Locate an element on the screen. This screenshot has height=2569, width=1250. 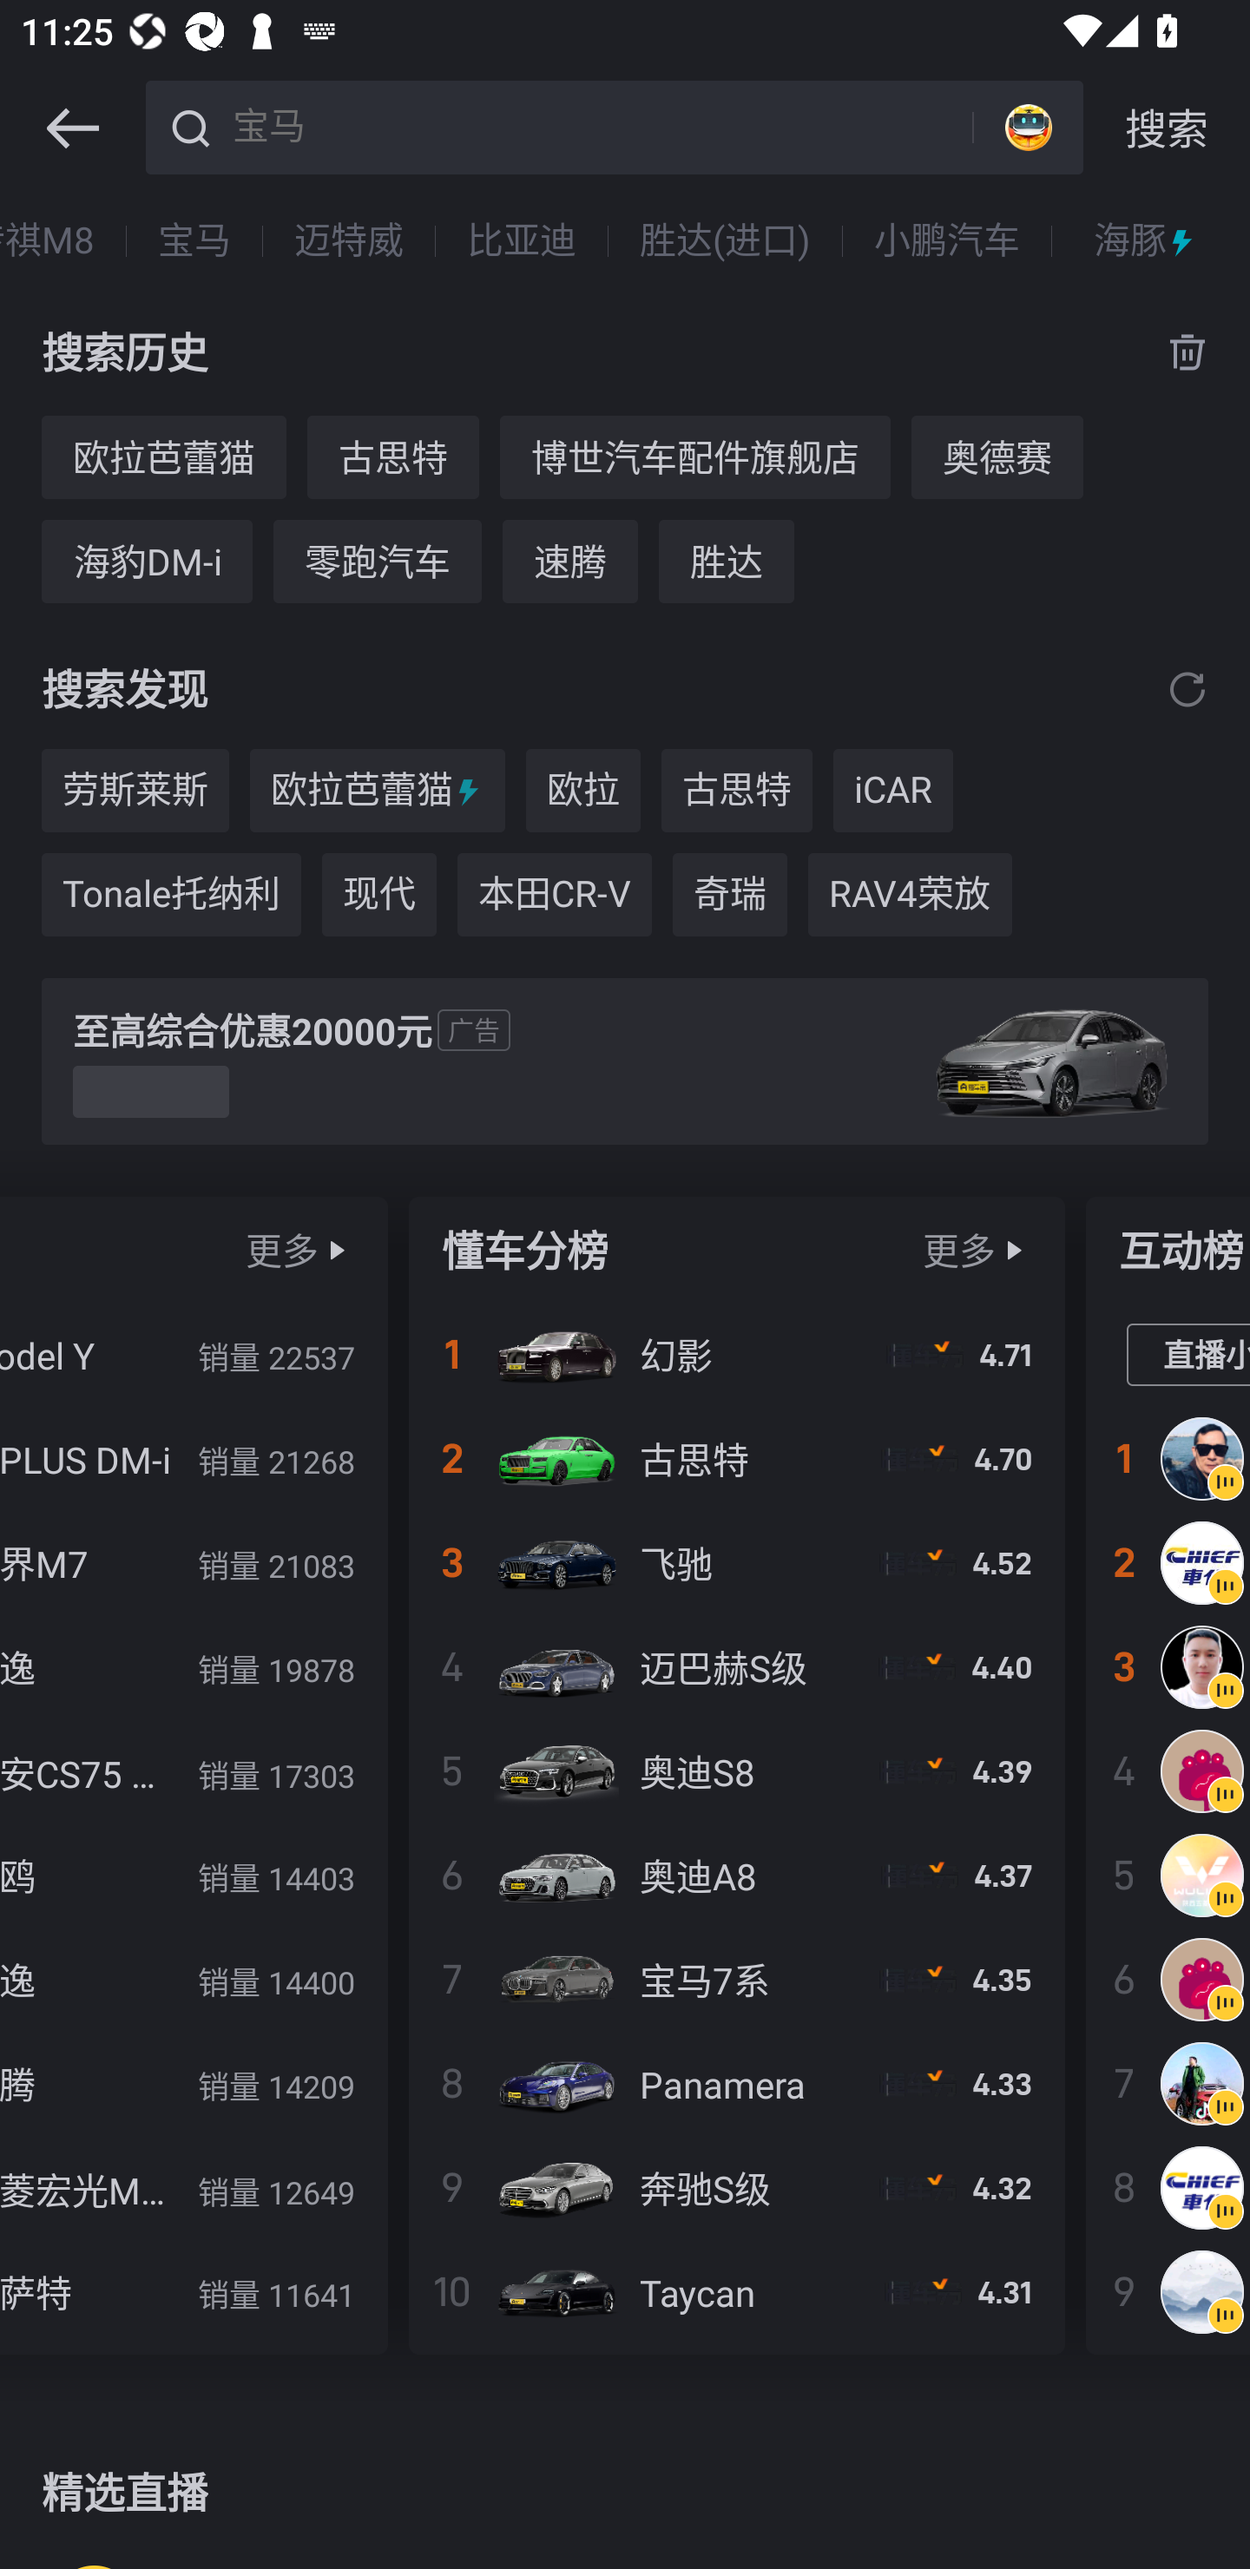
海鸥 销量 14403 is located at coordinates (193, 1875).